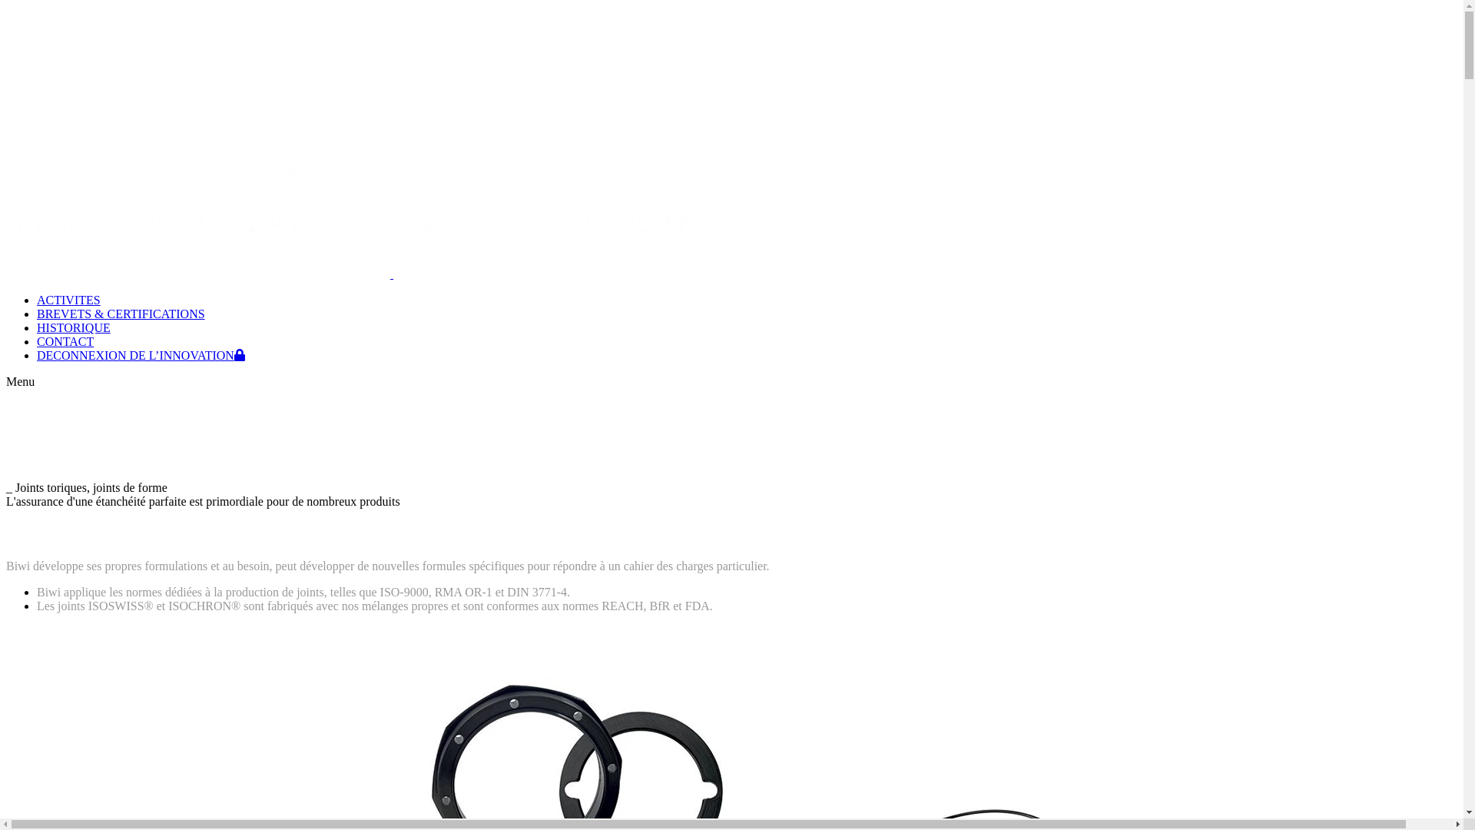  I want to click on HISTORIQUE, so click(74, 327).